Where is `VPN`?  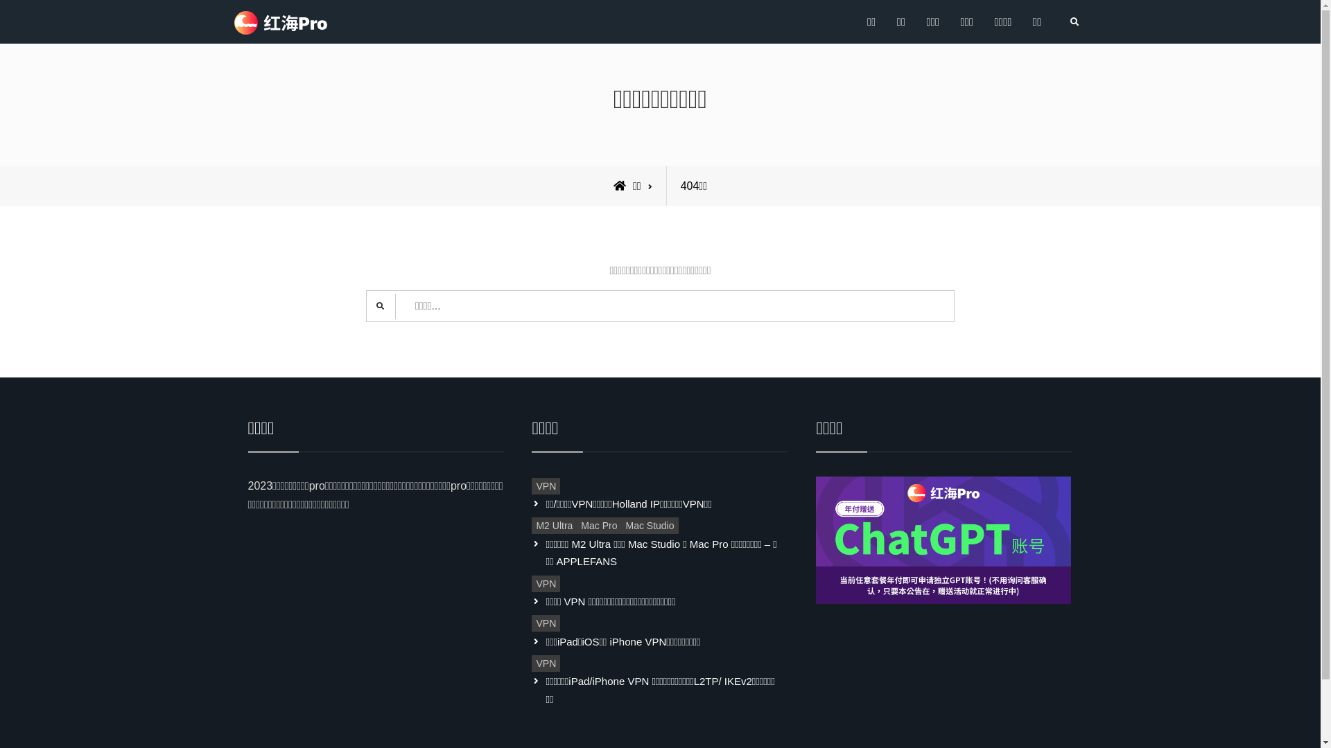
VPN is located at coordinates (546, 486).